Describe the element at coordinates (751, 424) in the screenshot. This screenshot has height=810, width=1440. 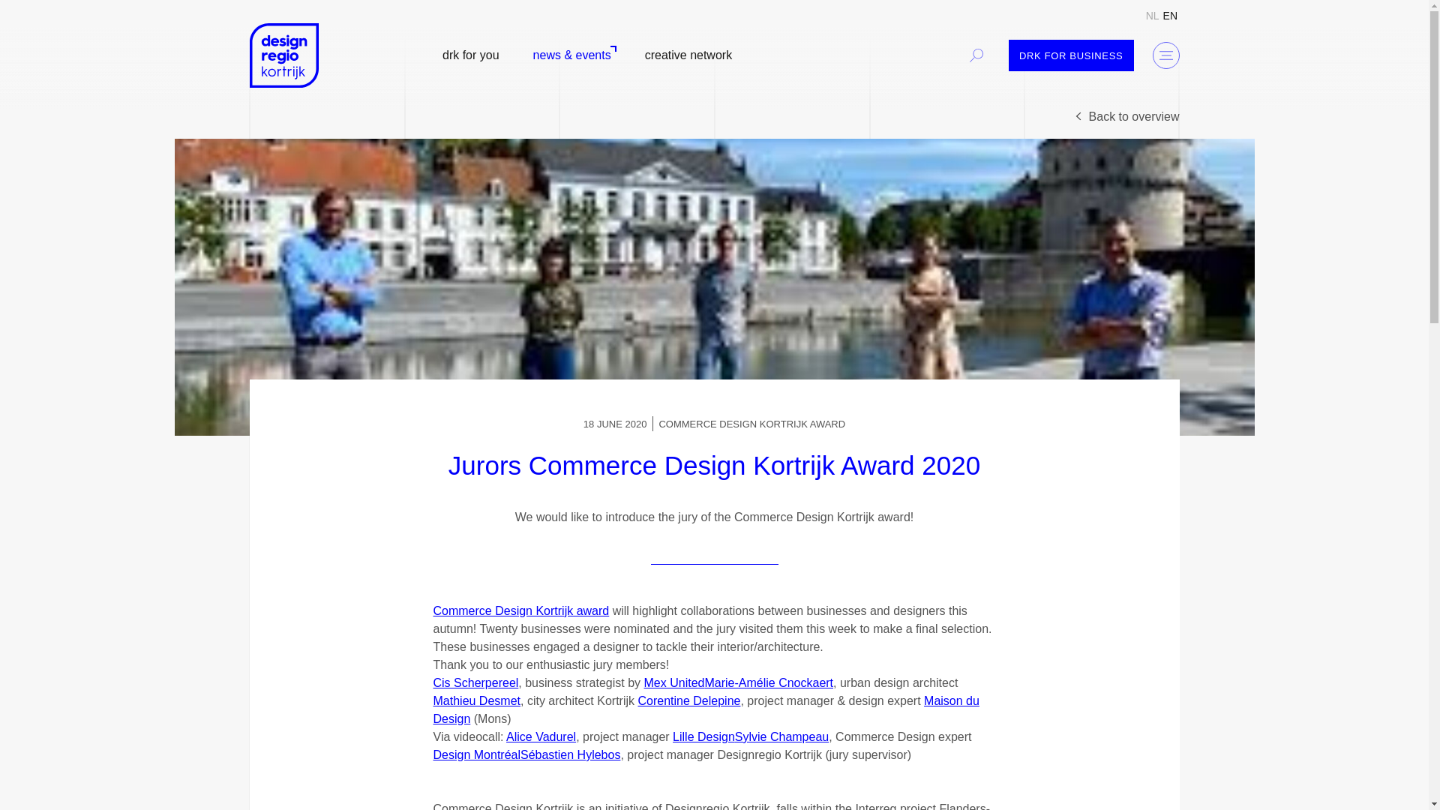
I see `COMMERCE DESIGN KORTRIJK AWARD` at that location.